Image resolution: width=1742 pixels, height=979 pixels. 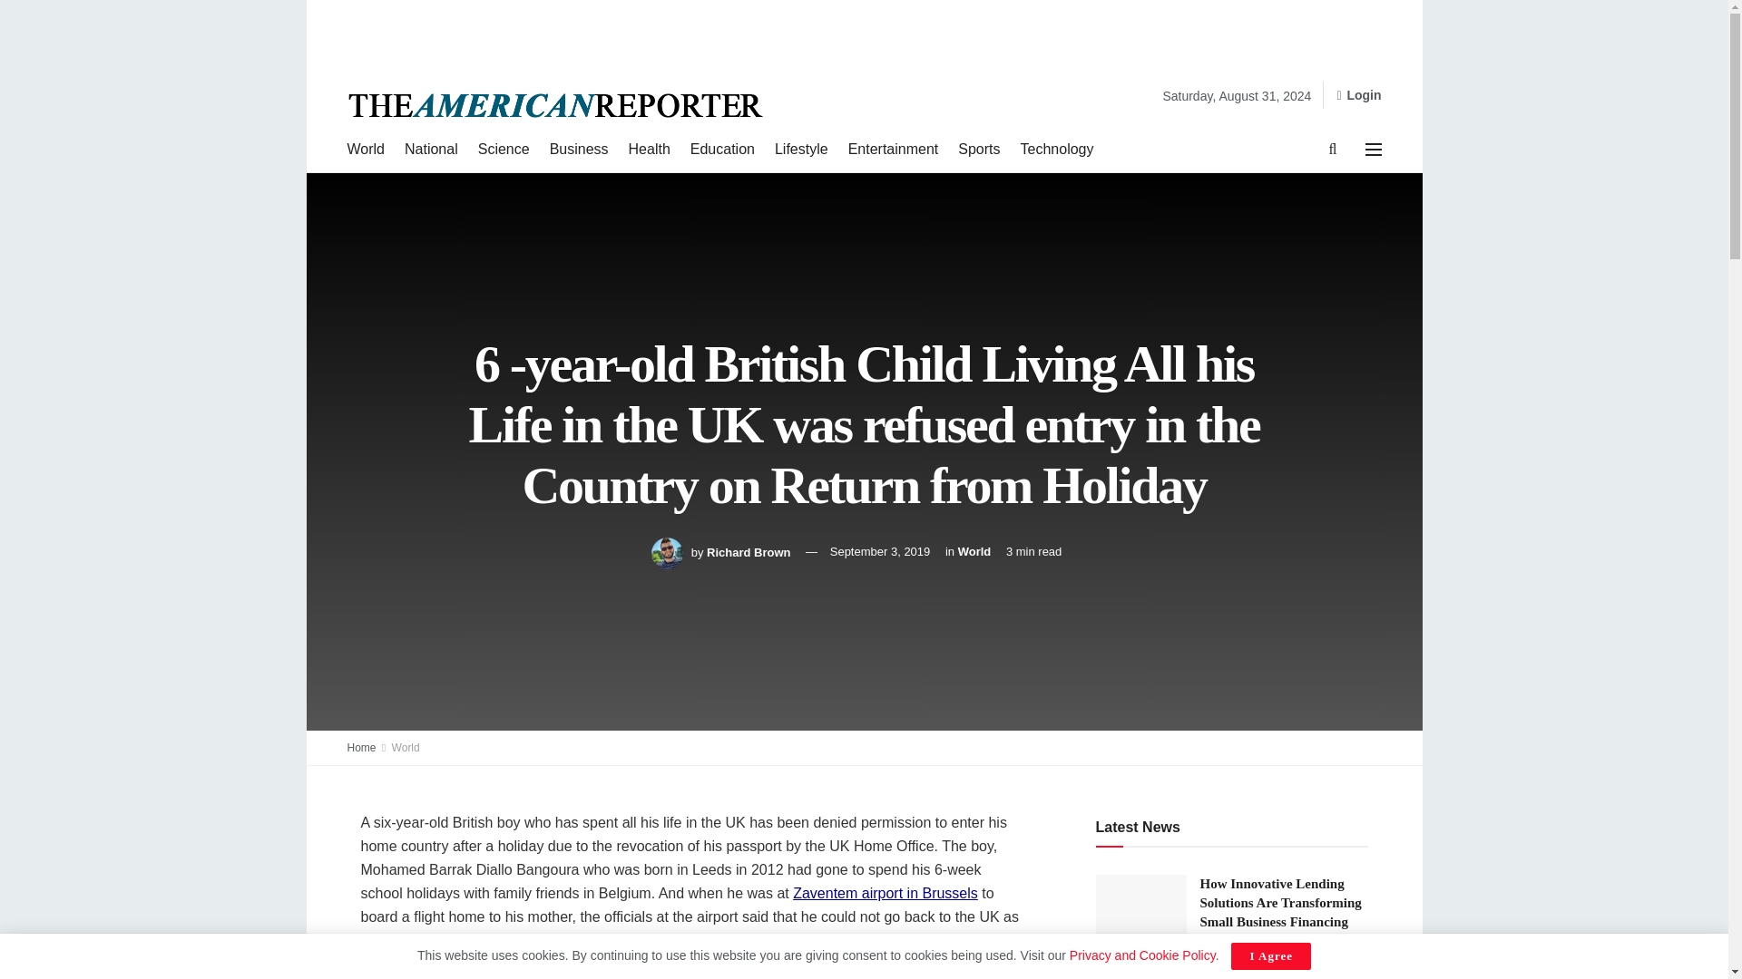 What do you see at coordinates (802, 150) in the screenshot?
I see `Lifestyle` at bounding box center [802, 150].